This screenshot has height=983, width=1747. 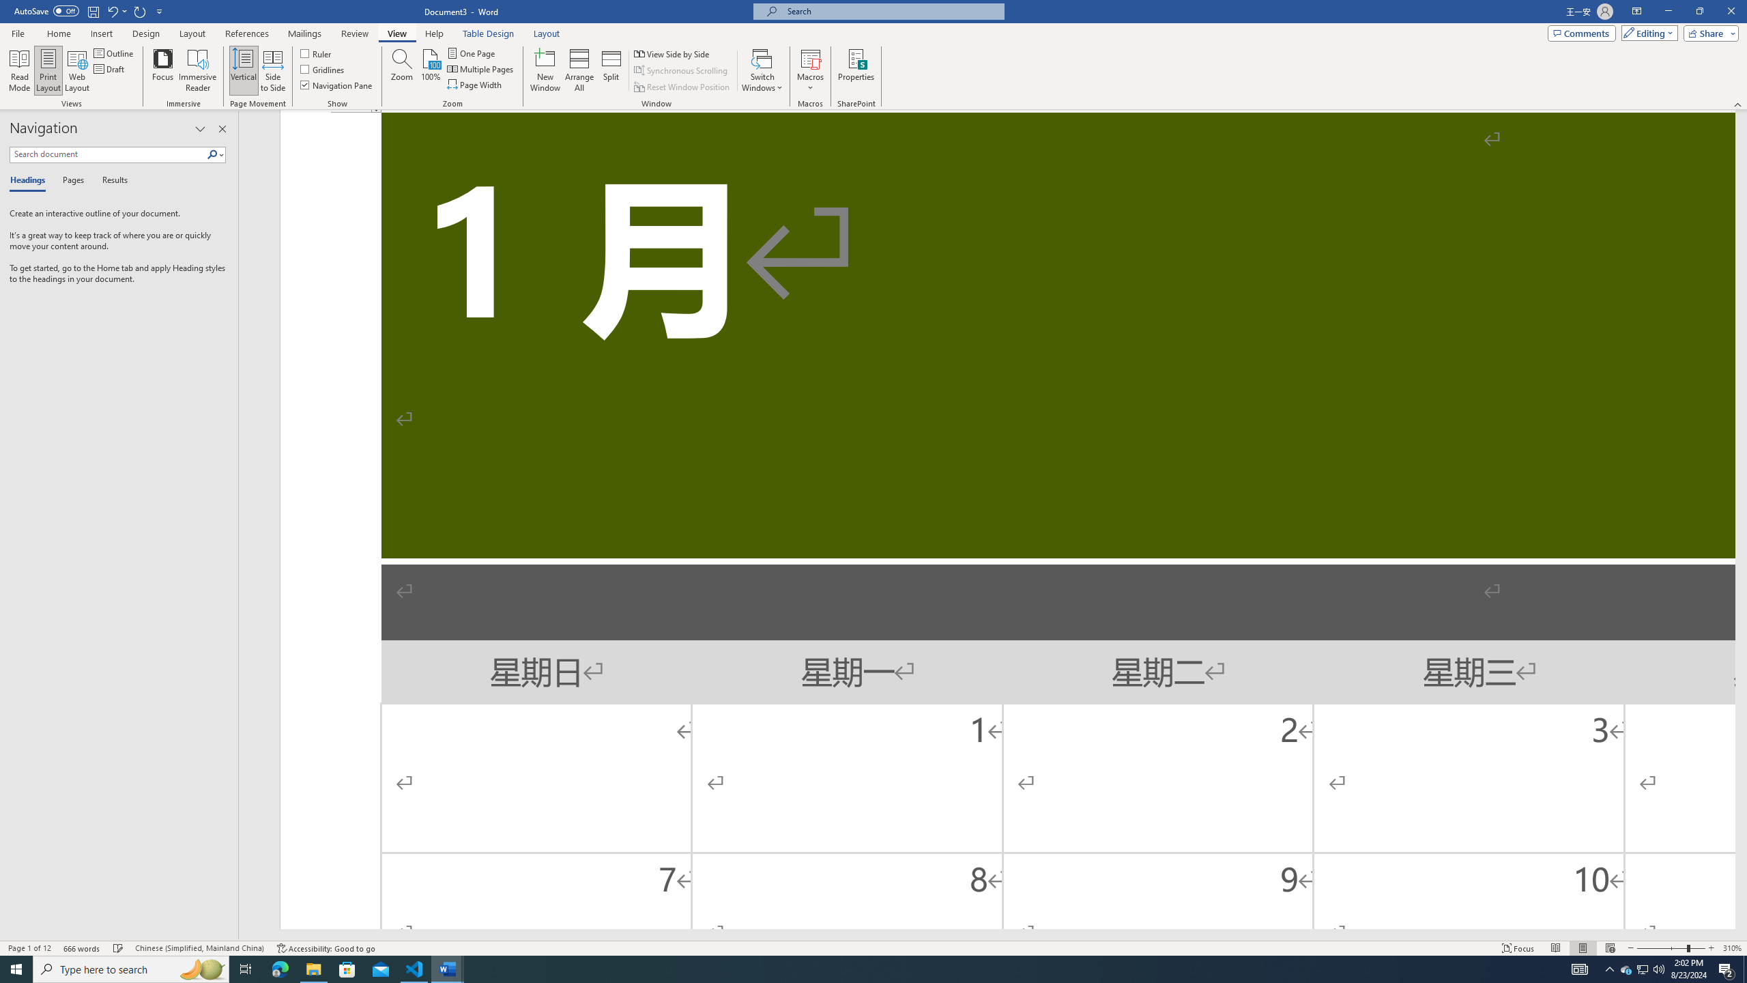 What do you see at coordinates (93, 11) in the screenshot?
I see `Save` at bounding box center [93, 11].